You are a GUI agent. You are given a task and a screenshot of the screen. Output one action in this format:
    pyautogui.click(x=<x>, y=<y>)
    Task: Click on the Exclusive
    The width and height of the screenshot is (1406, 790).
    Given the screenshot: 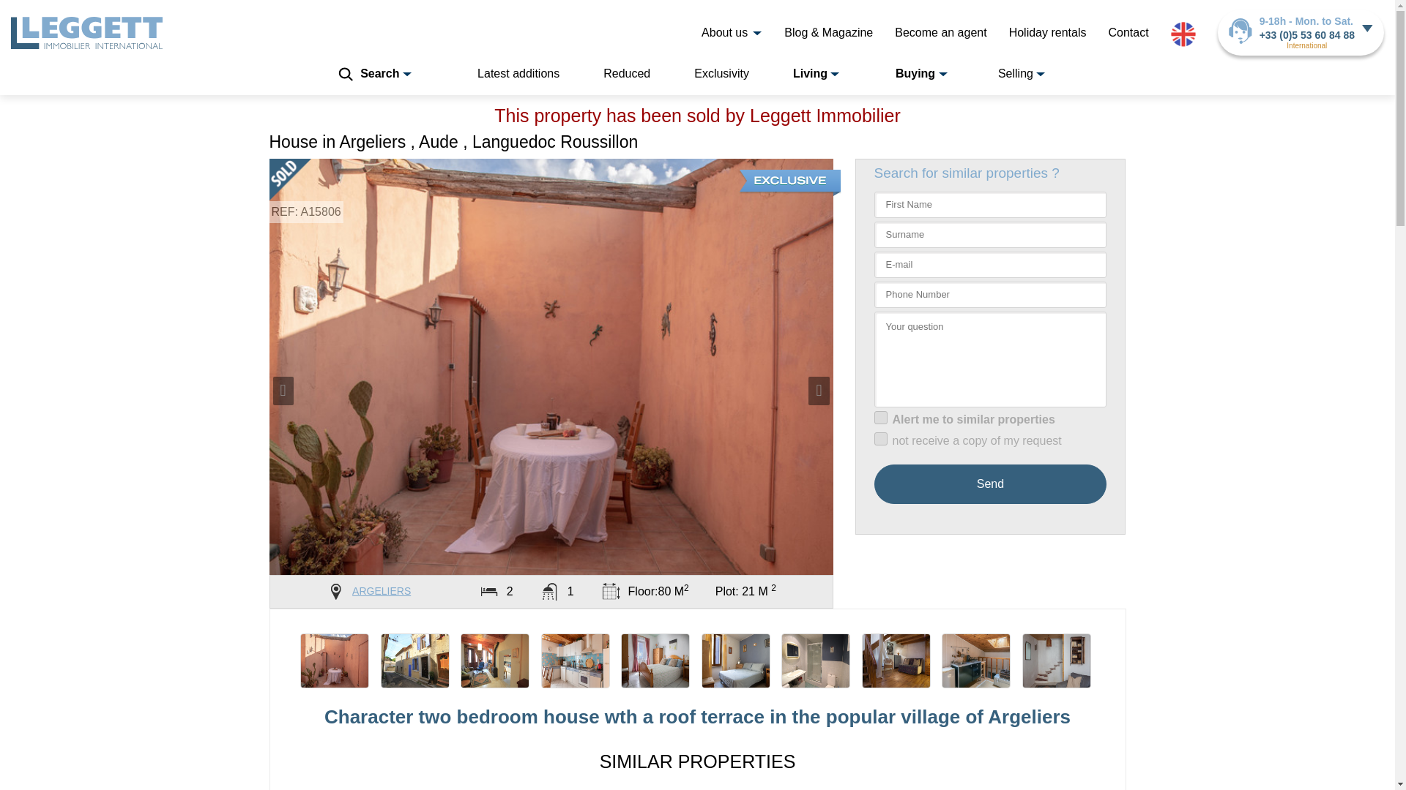 What is the action you would take?
    pyautogui.click(x=789, y=183)
    